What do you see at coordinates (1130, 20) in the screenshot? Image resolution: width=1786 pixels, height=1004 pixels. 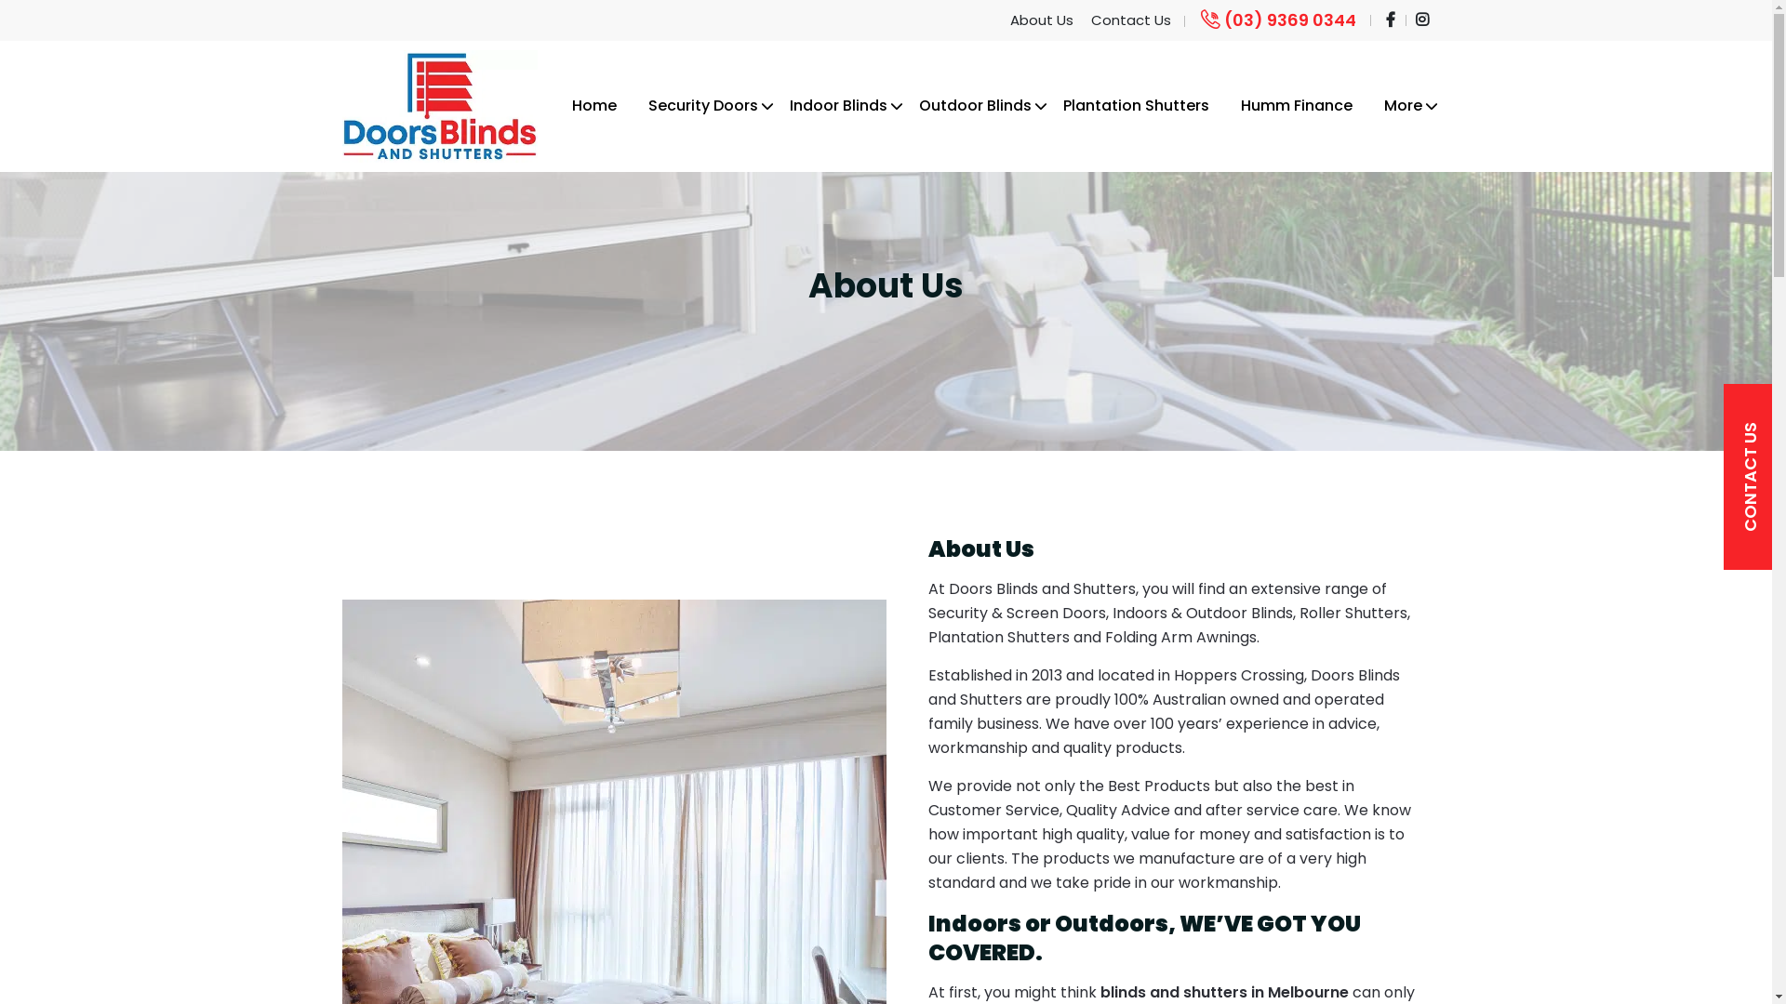 I see `Contact Us` at bounding box center [1130, 20].